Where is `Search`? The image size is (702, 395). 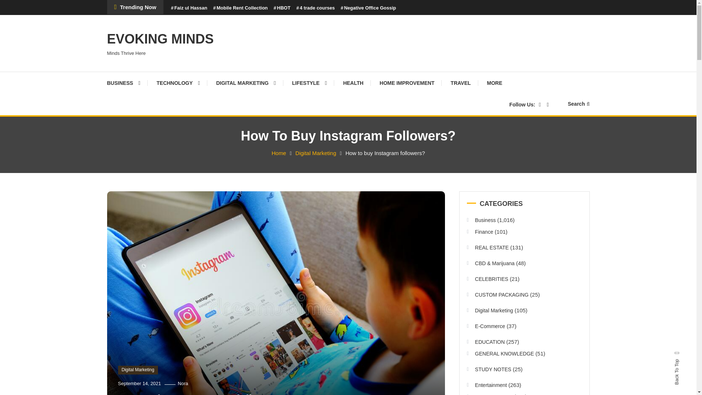
Search is located at coordinates (578, 104).